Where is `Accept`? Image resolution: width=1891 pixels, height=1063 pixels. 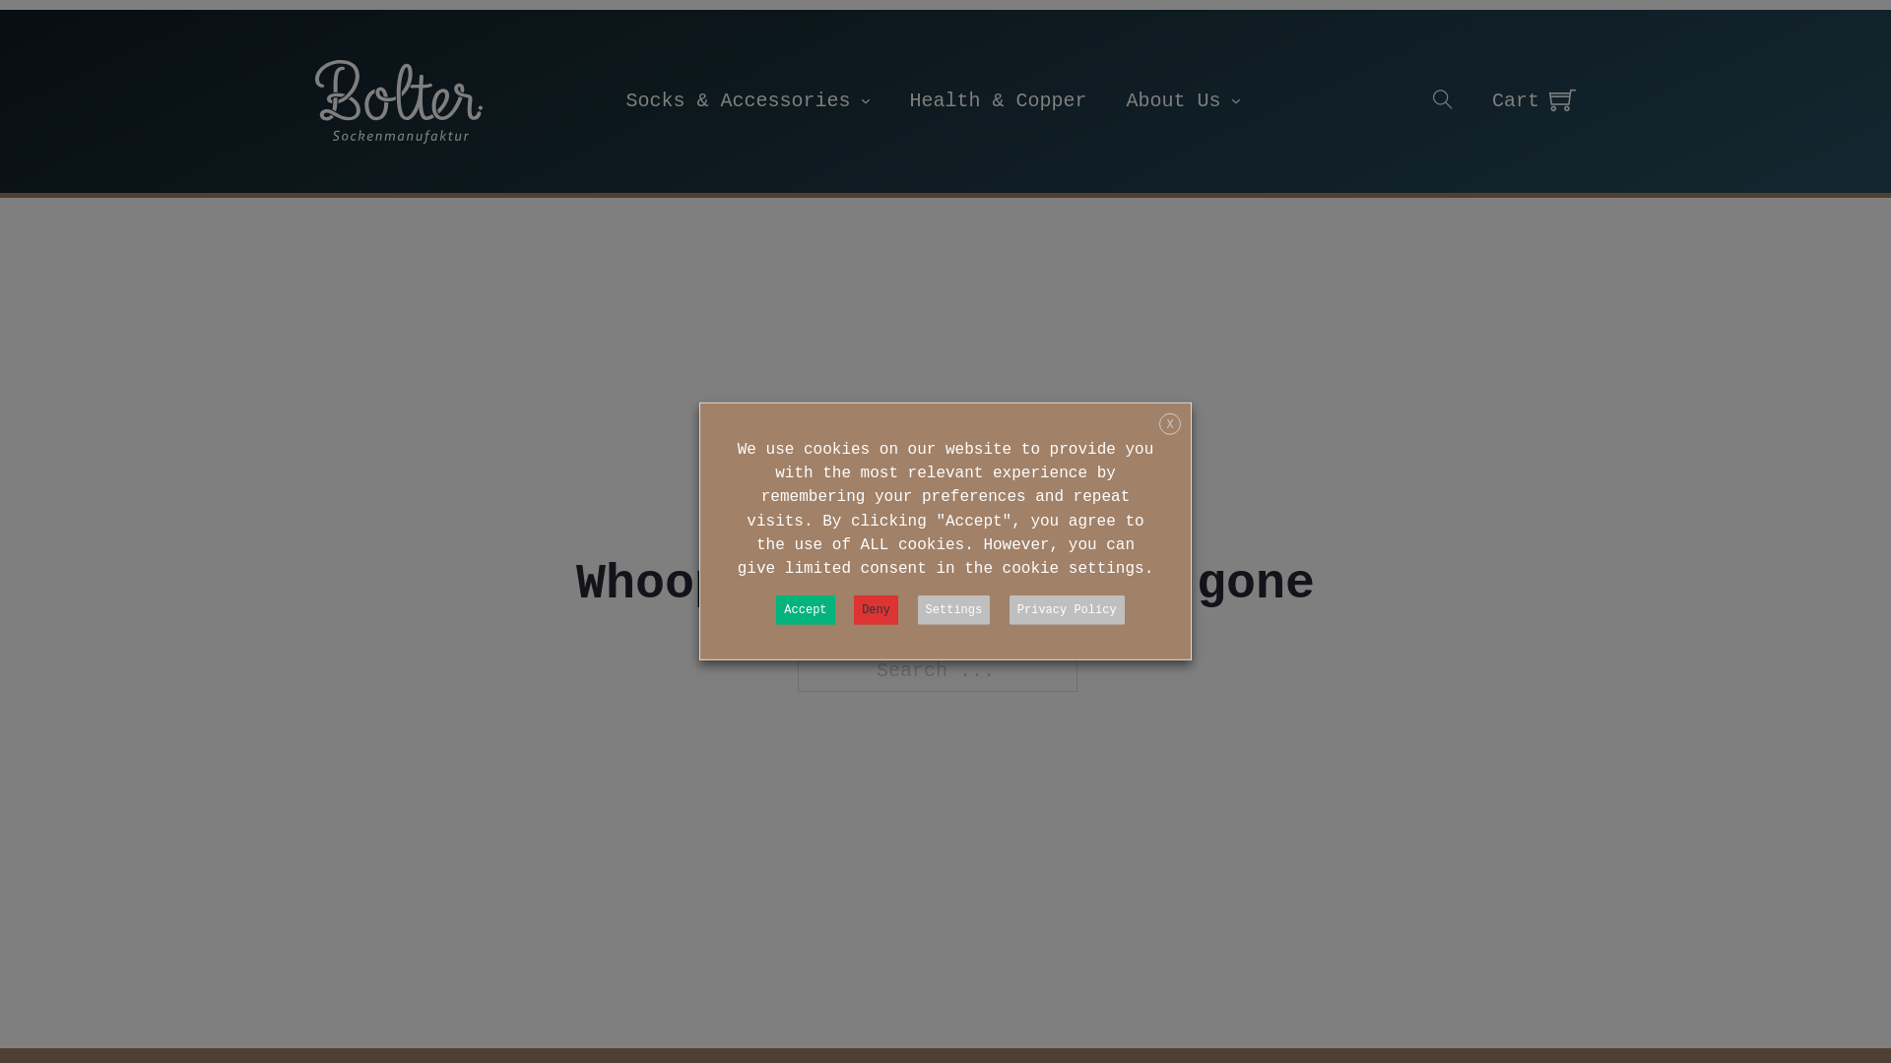
Accept is located at coordinates (806, 610).